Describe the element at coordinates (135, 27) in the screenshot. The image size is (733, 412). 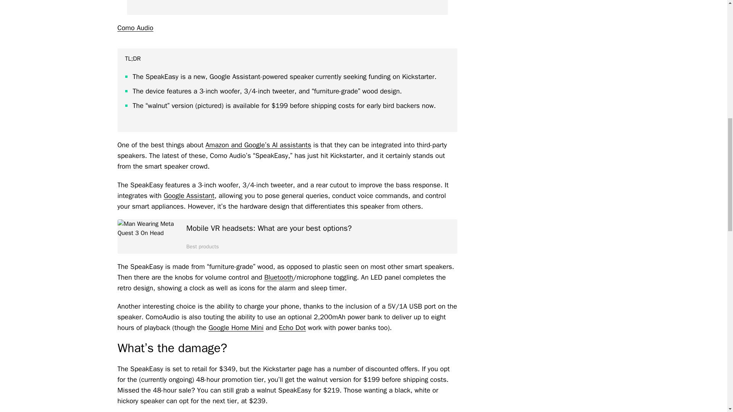
I see `Como Audio` at that location.